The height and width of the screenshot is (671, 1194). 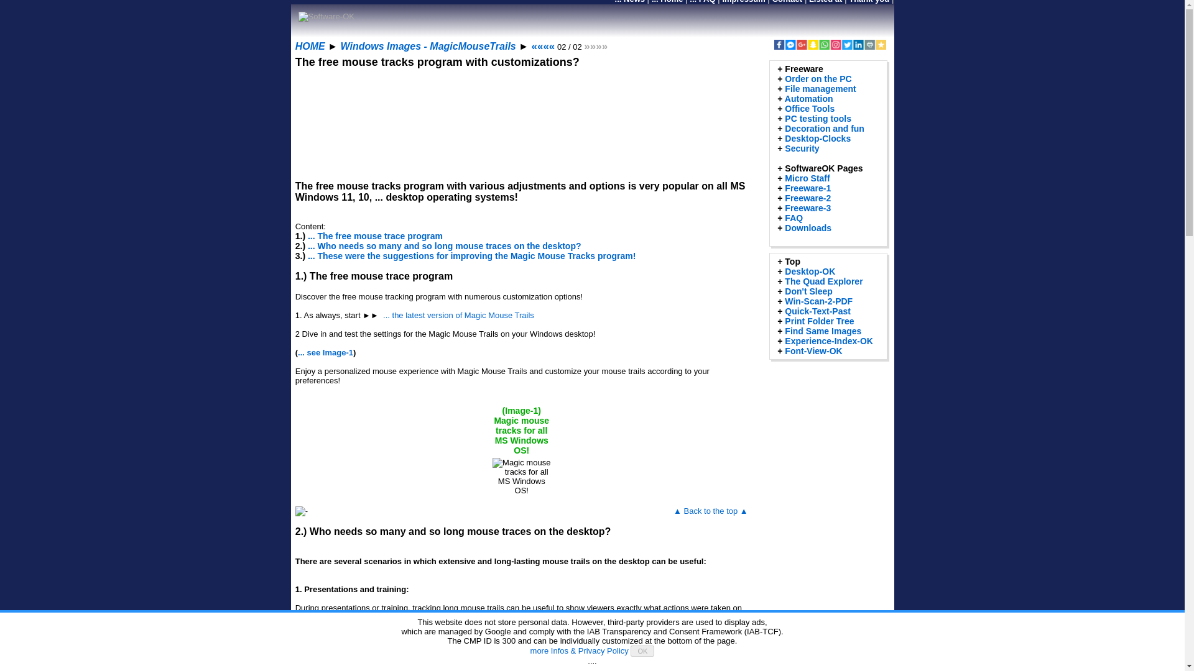 What do you see at coordinates (744, 2) in the screenshot?
I see `Impressum` at bounding box center [744, 2].